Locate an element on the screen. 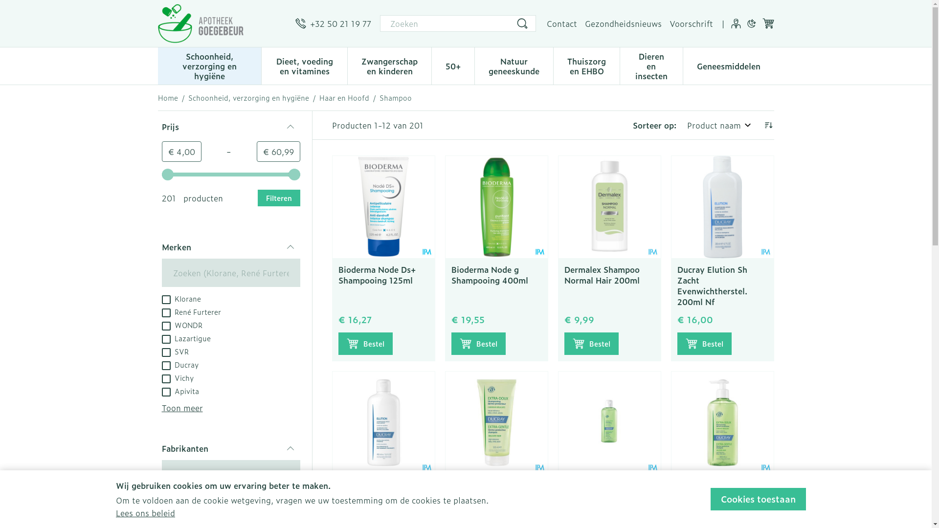 The height and width of the screenshot is (528, 939). Aflopende richting instellen is located at coordinates (768, 125).